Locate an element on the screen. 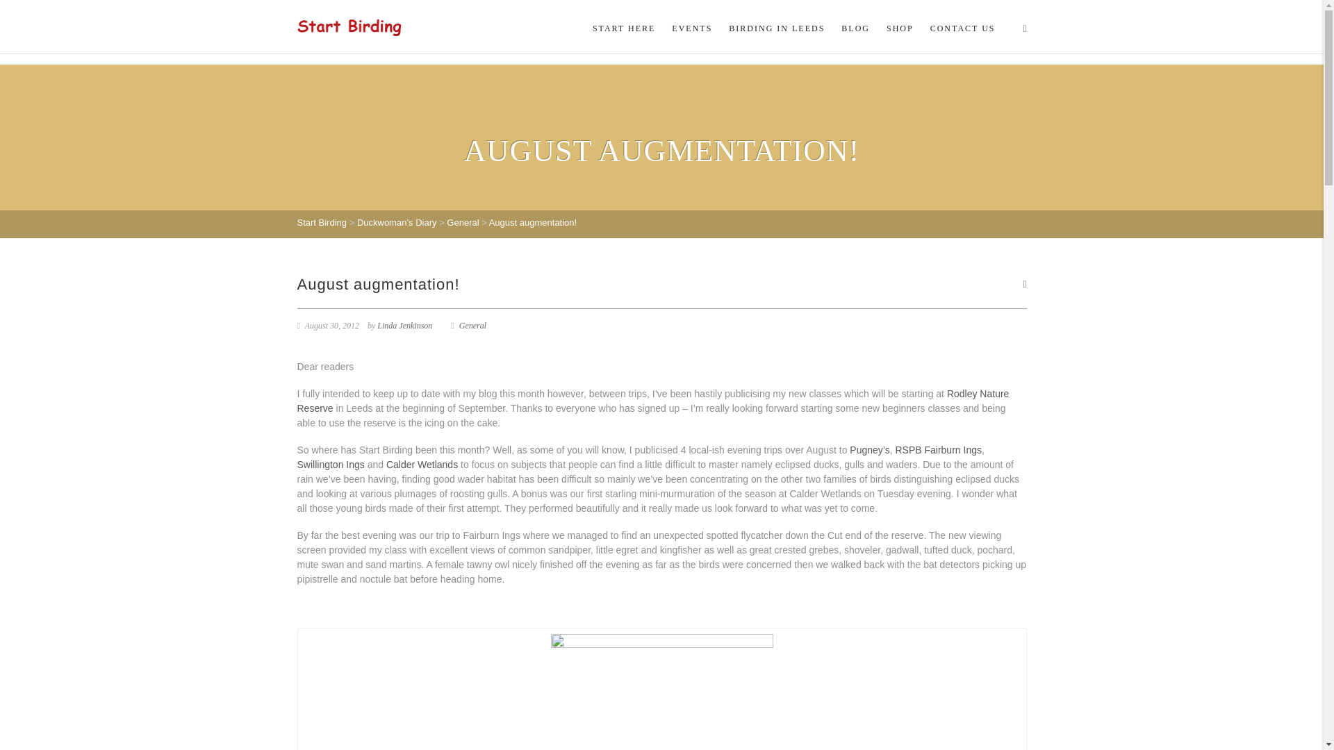 The height and width of the screenshot is (750, 1334). CONTACT US is located at coordinates (958, 28).